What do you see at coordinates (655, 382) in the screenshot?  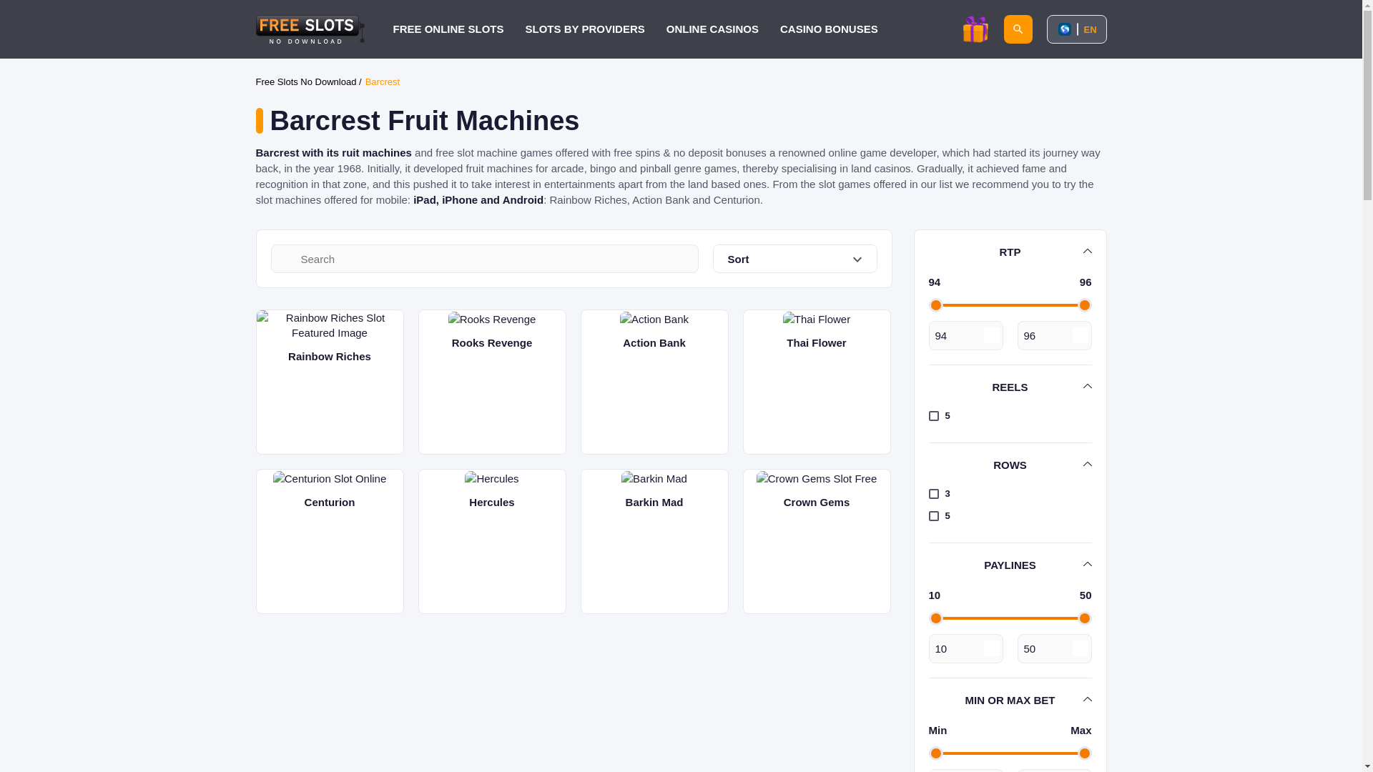 I see `Action Bank` at bounding box center [655, 382].